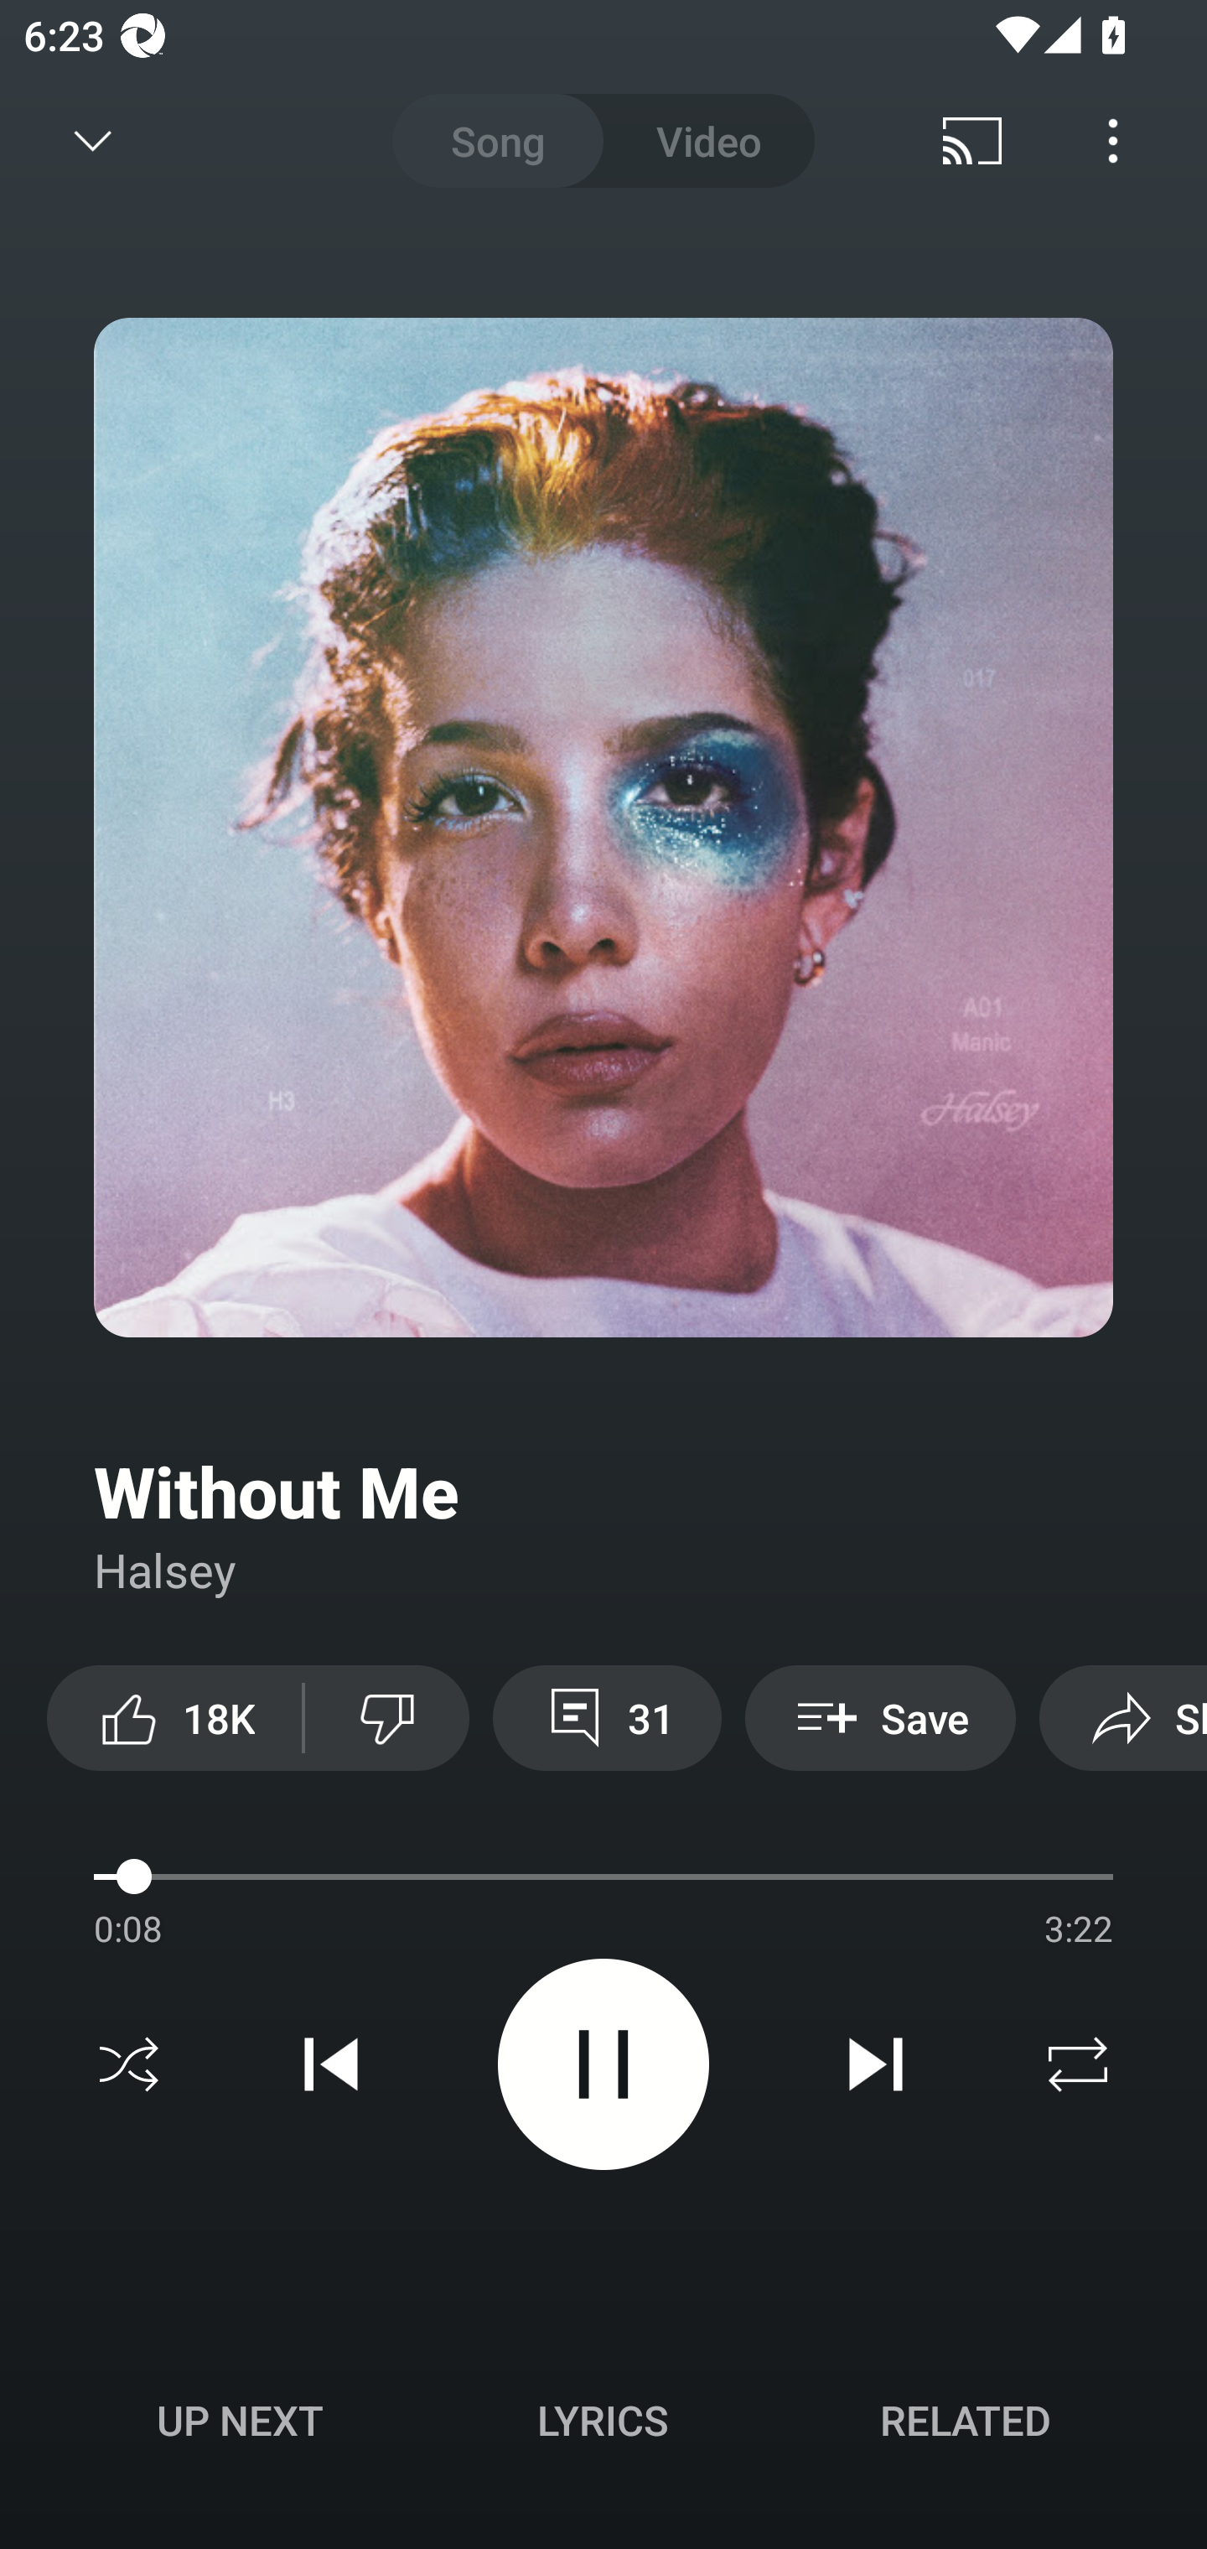 Image resolution: width=1207 pixels, height=2549 pixels. What do you see at coordinates (1113, 141) in the screenshot?
I see `Menu` at bounding box center [1113, 141].